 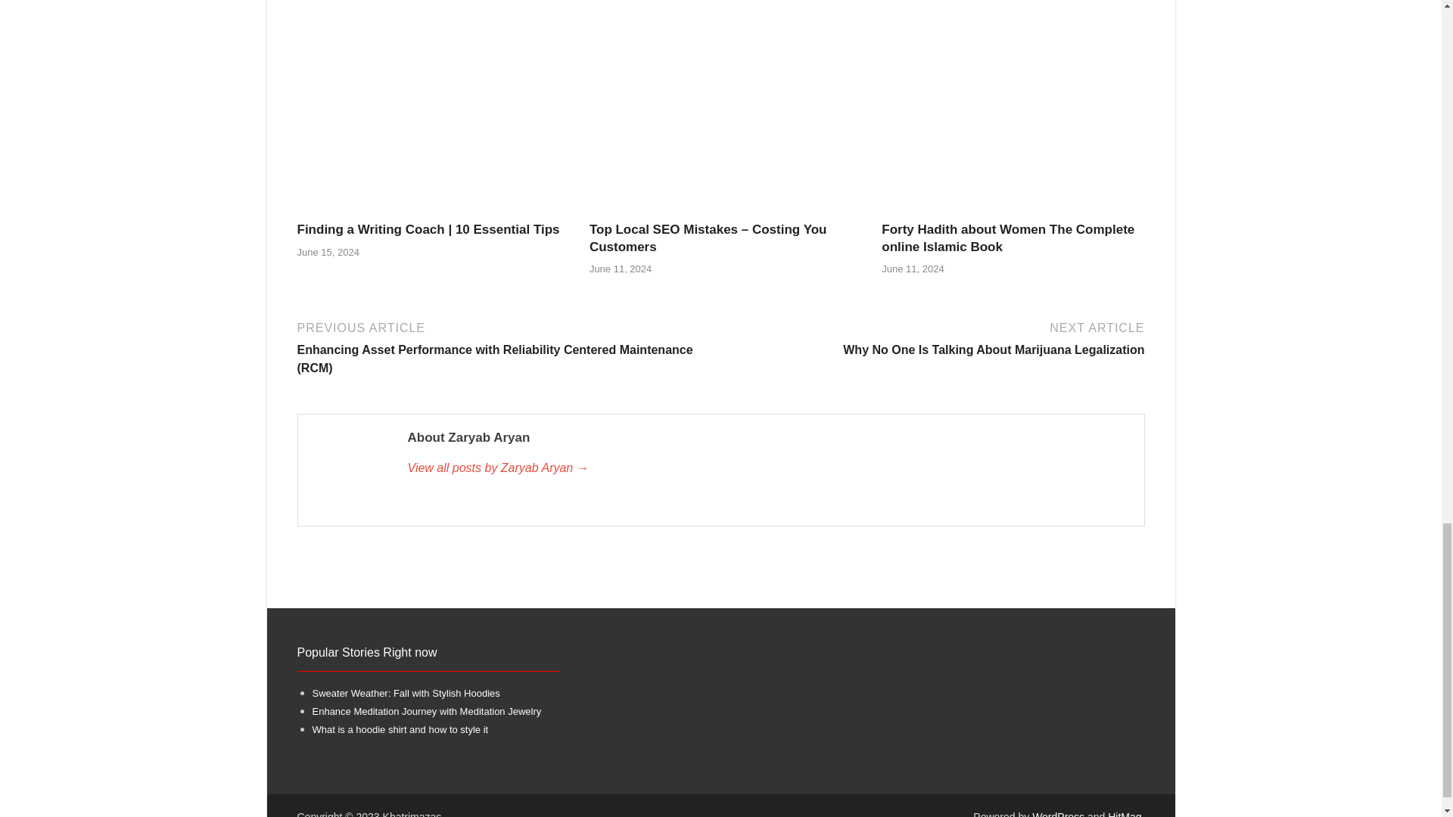 What do you see at coordinates (400, 729) in the screenshot?
I see `What is a hoodie shirt and how to style it` at bounding box center [400, 729].